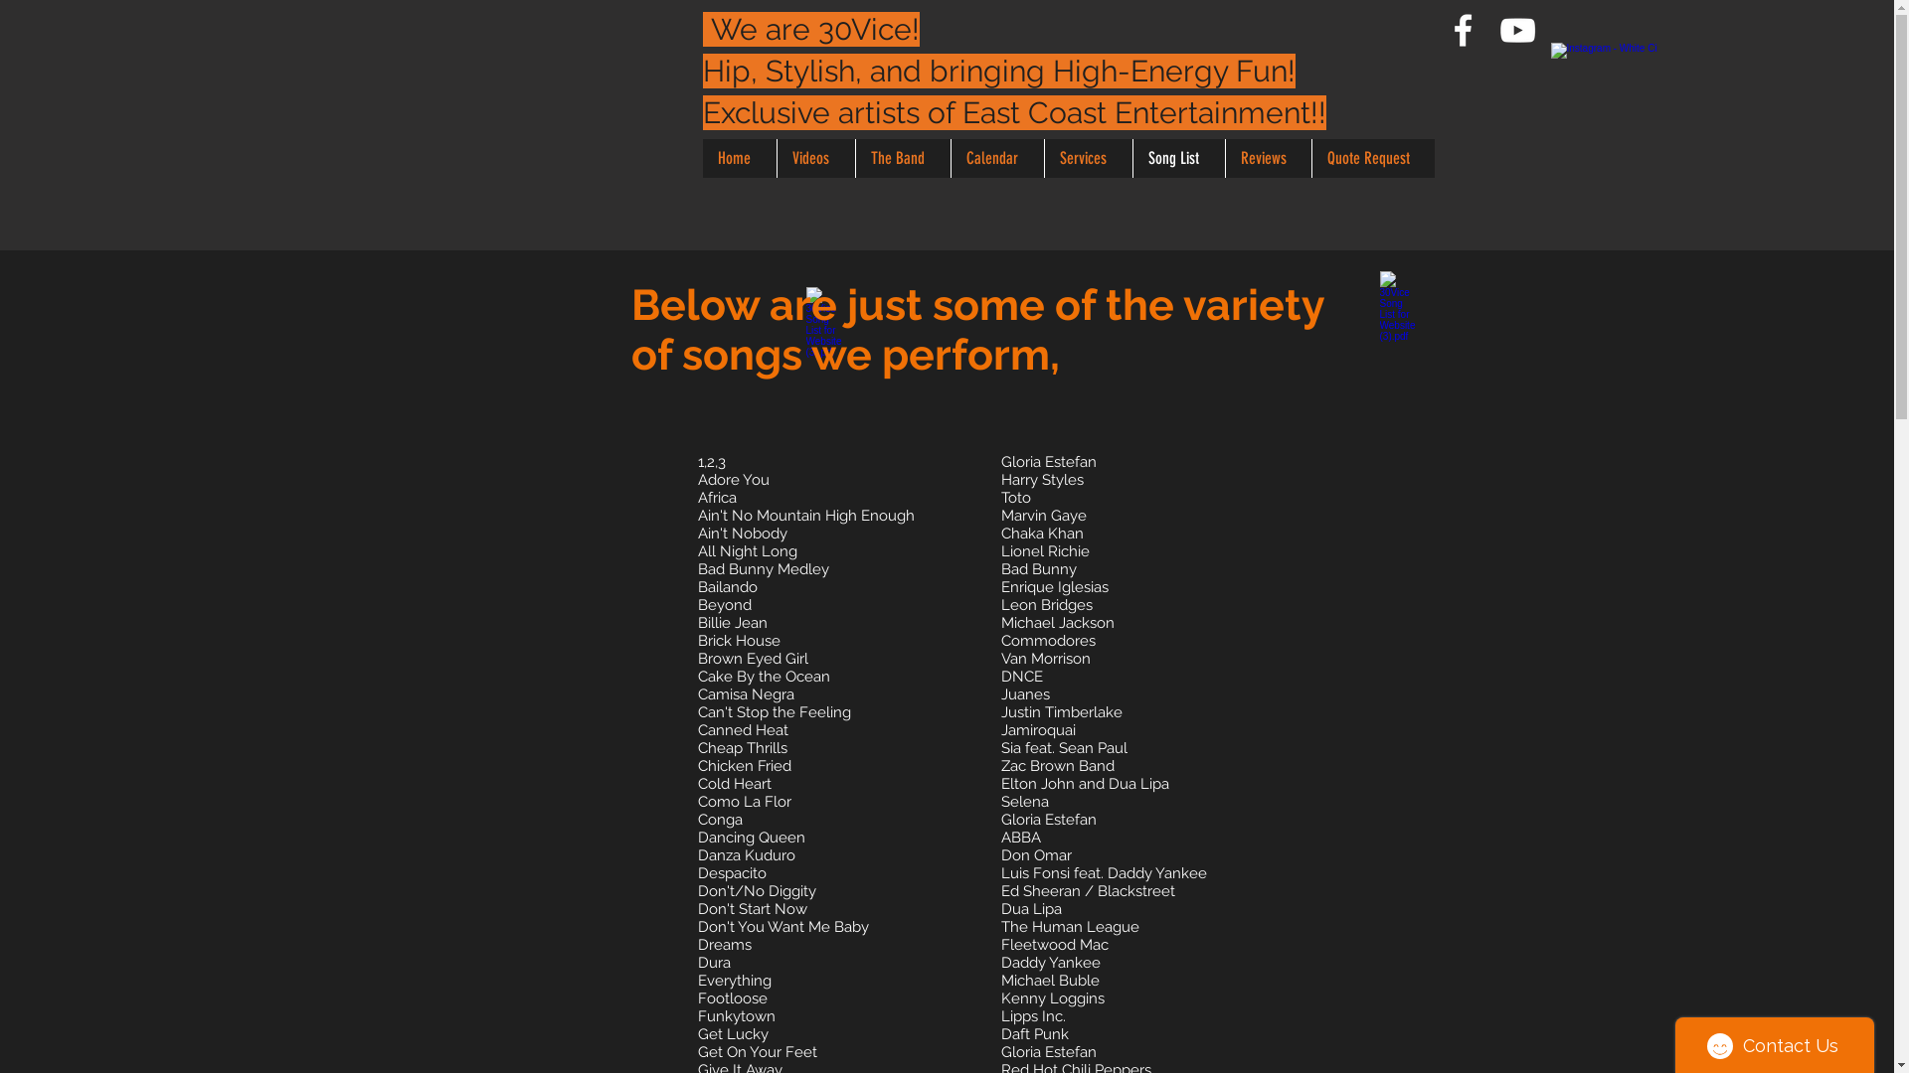  I want to click on Quote Request, so click(1372, 159).